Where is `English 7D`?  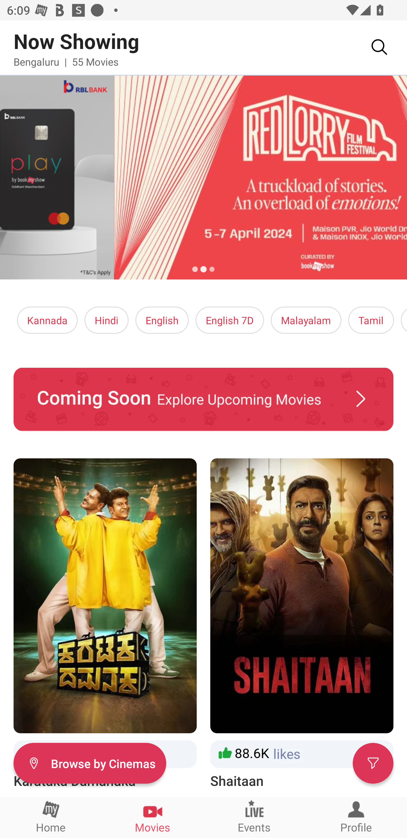 English 7D is located at coordinates (230, 320).